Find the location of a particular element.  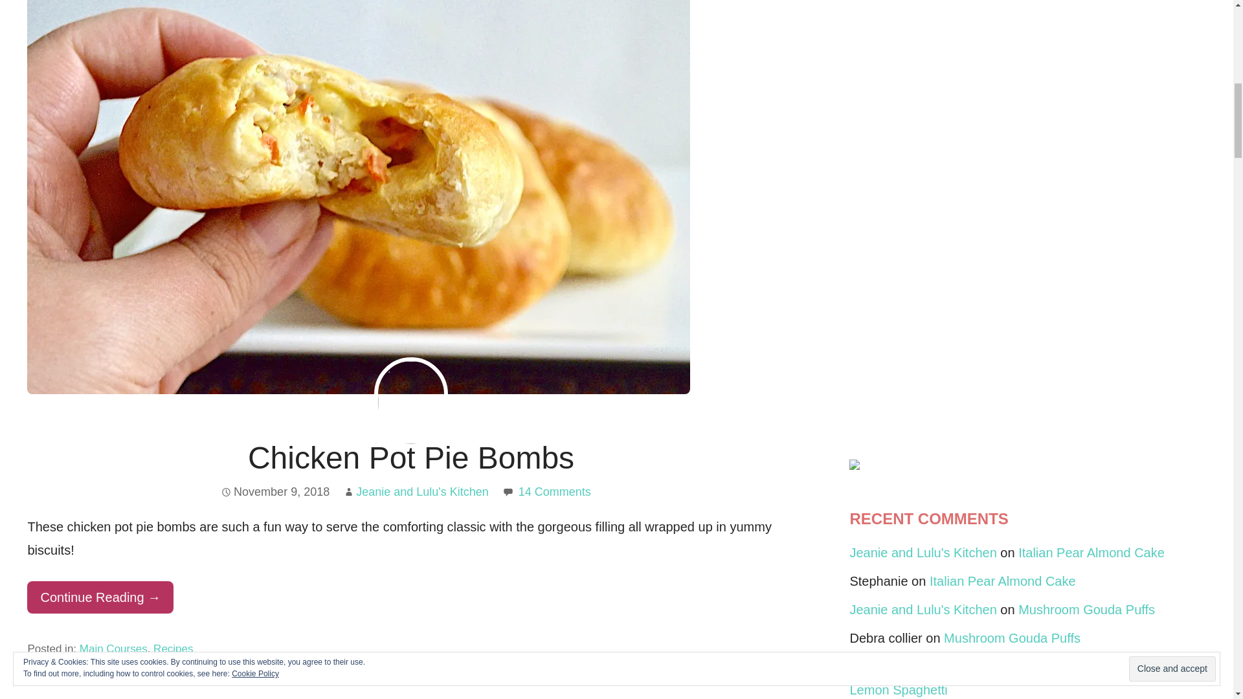

chicken pot pie is located at coordinates (215, 669).